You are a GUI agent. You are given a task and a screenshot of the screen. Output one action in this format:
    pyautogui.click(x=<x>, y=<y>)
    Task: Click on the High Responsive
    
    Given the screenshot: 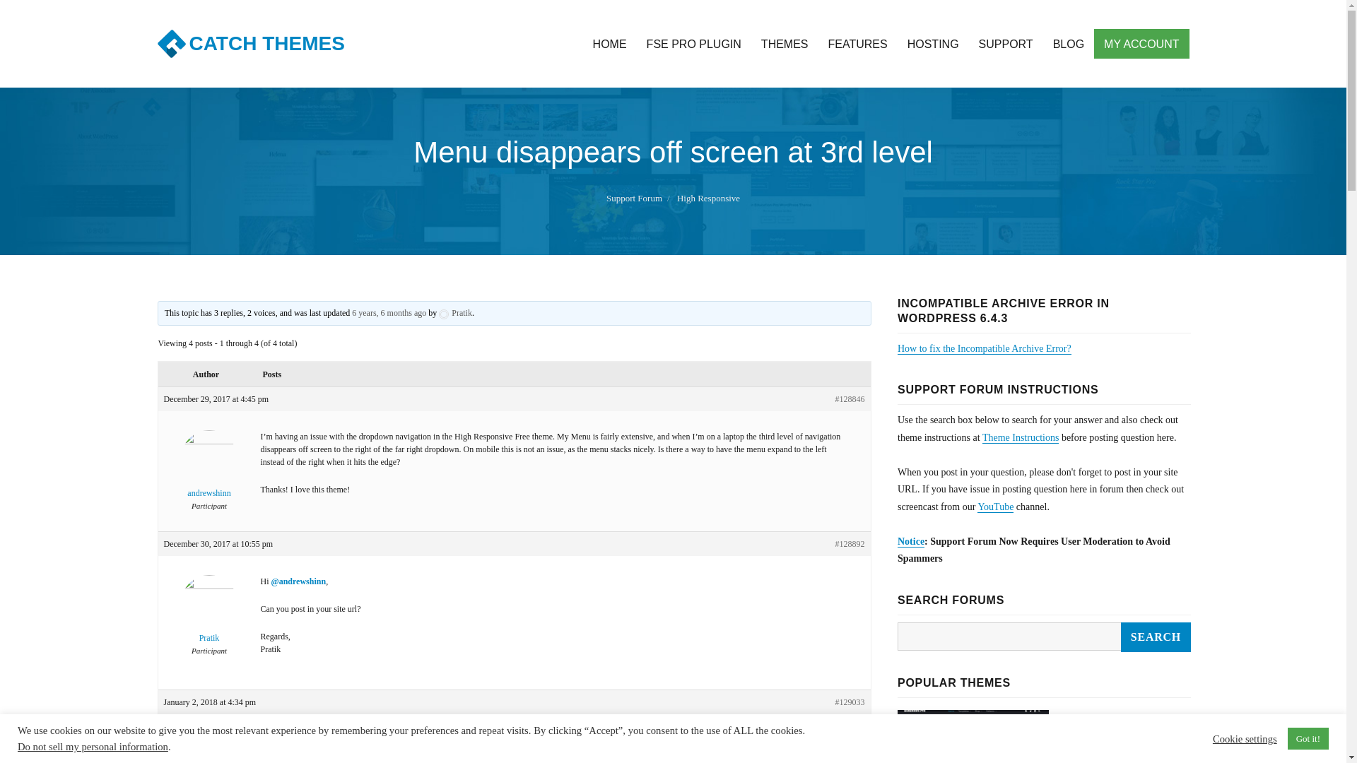 What is the action you would take?
    pyautogui.click(x=708, y=198)
    